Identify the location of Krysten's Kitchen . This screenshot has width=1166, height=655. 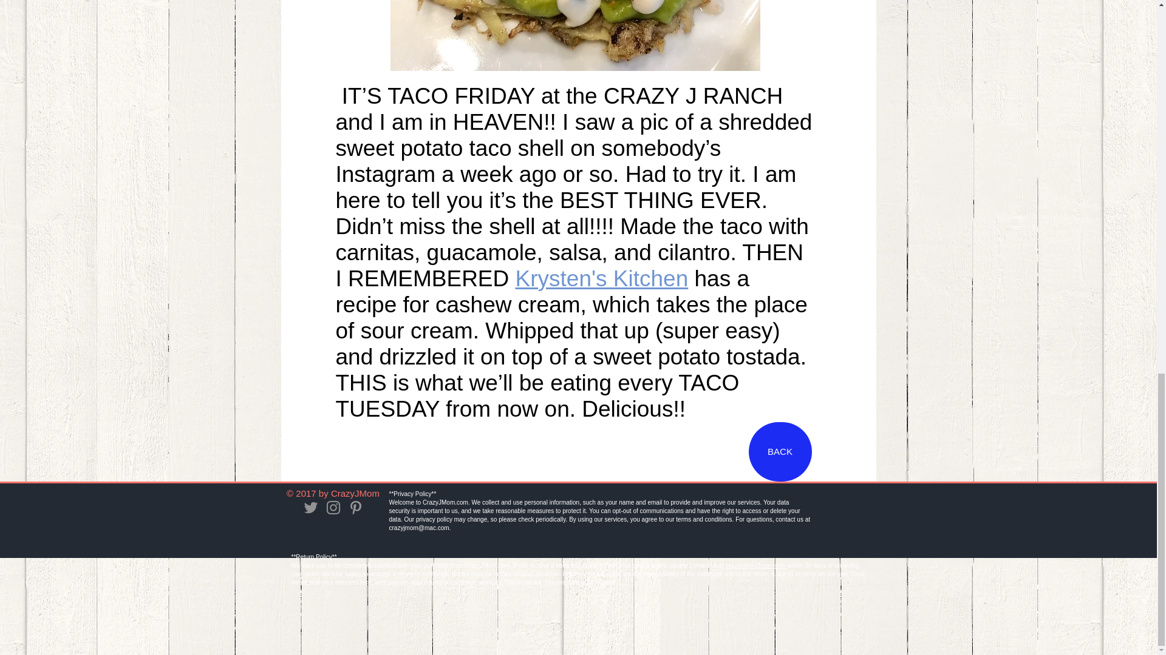
(605, 278).